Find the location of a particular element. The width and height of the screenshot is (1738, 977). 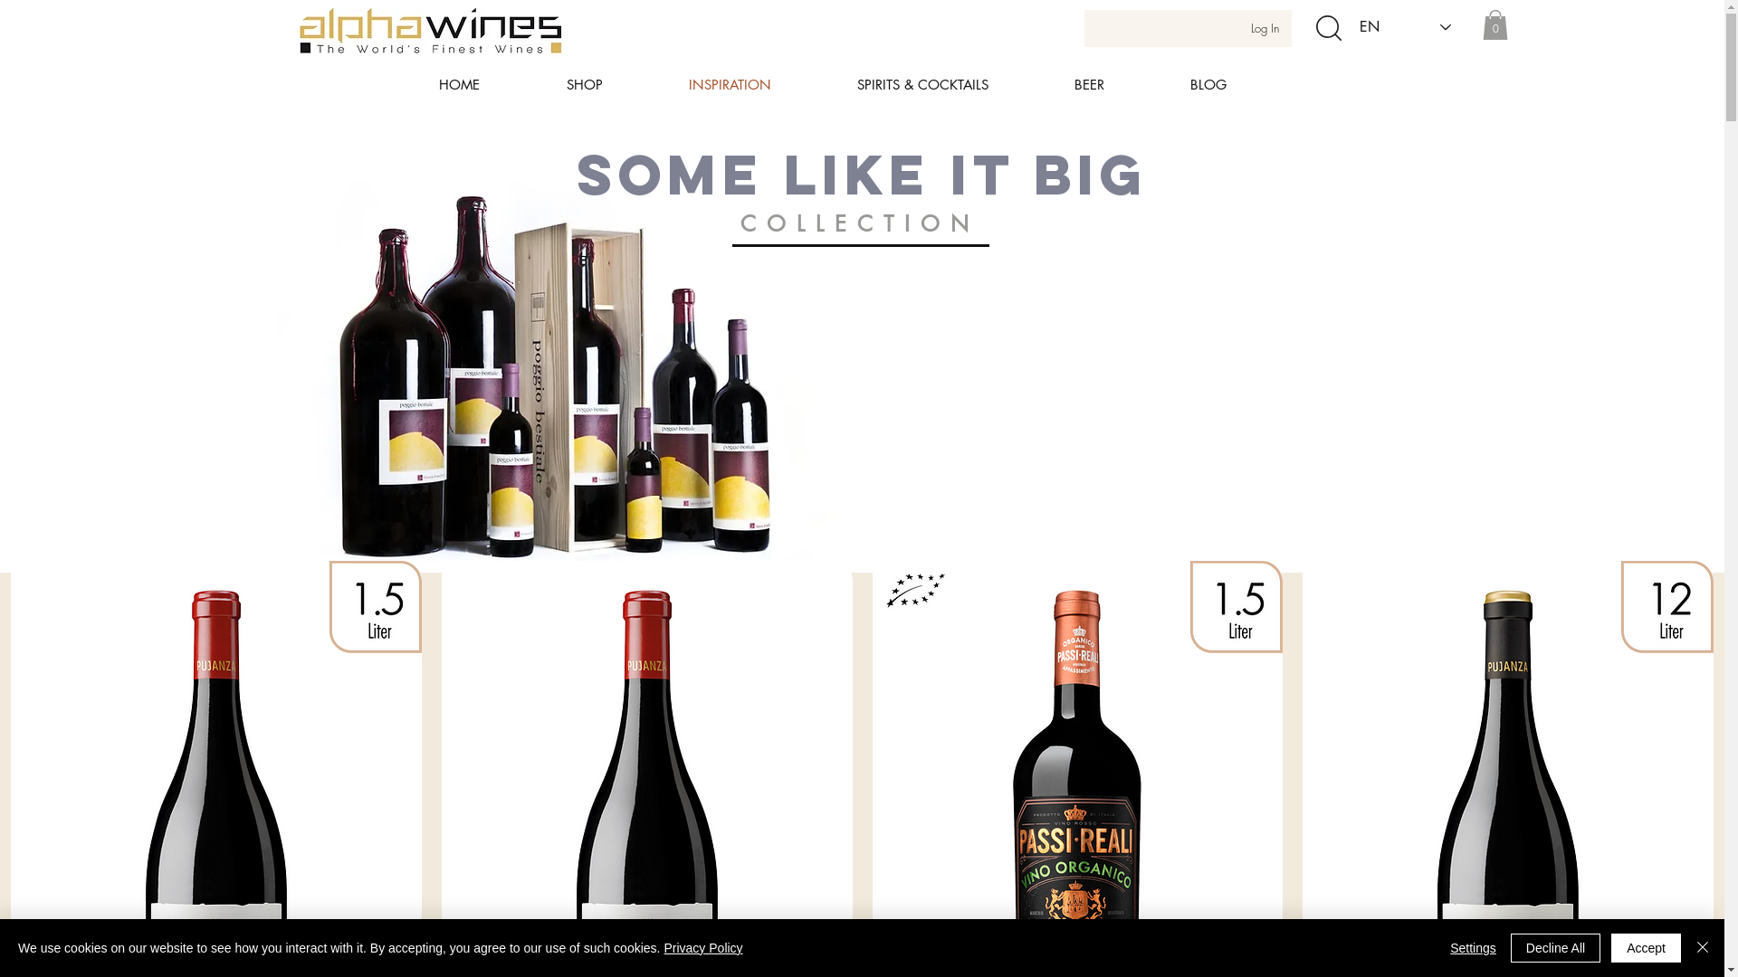

WhatsApp Image 2021-05-26 at 16.53.05.jp is located at coordinates (554, 375).